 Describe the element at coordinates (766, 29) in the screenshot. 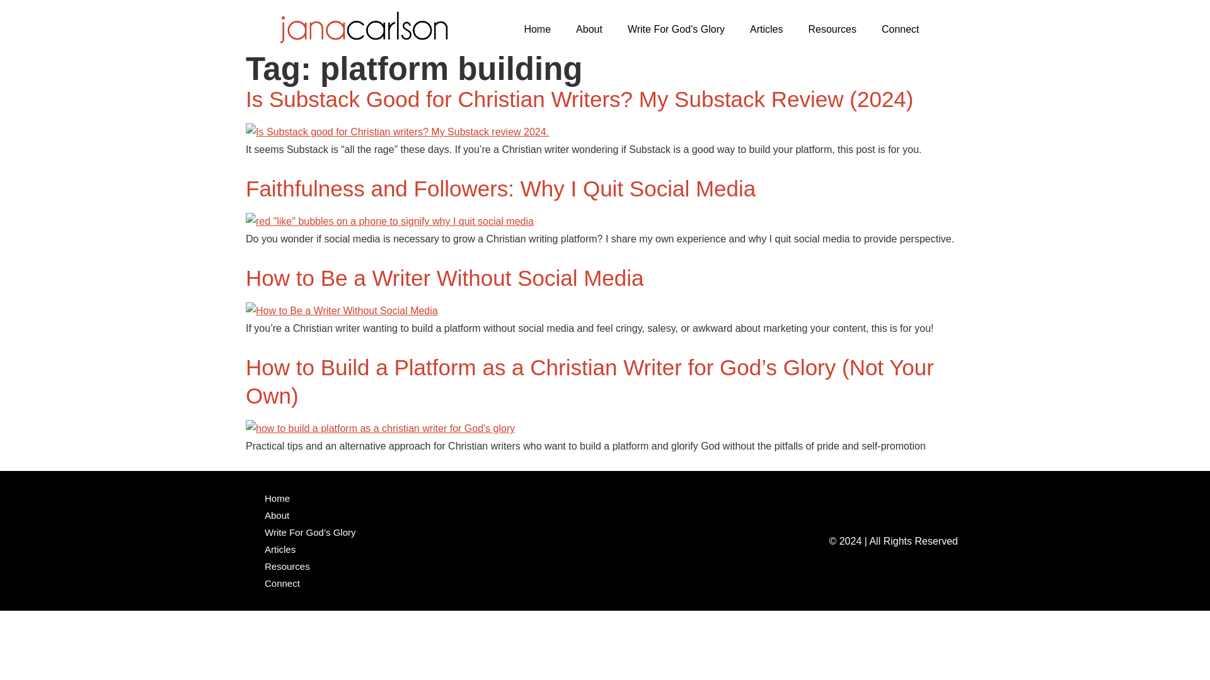

I see `Articles` at that location.